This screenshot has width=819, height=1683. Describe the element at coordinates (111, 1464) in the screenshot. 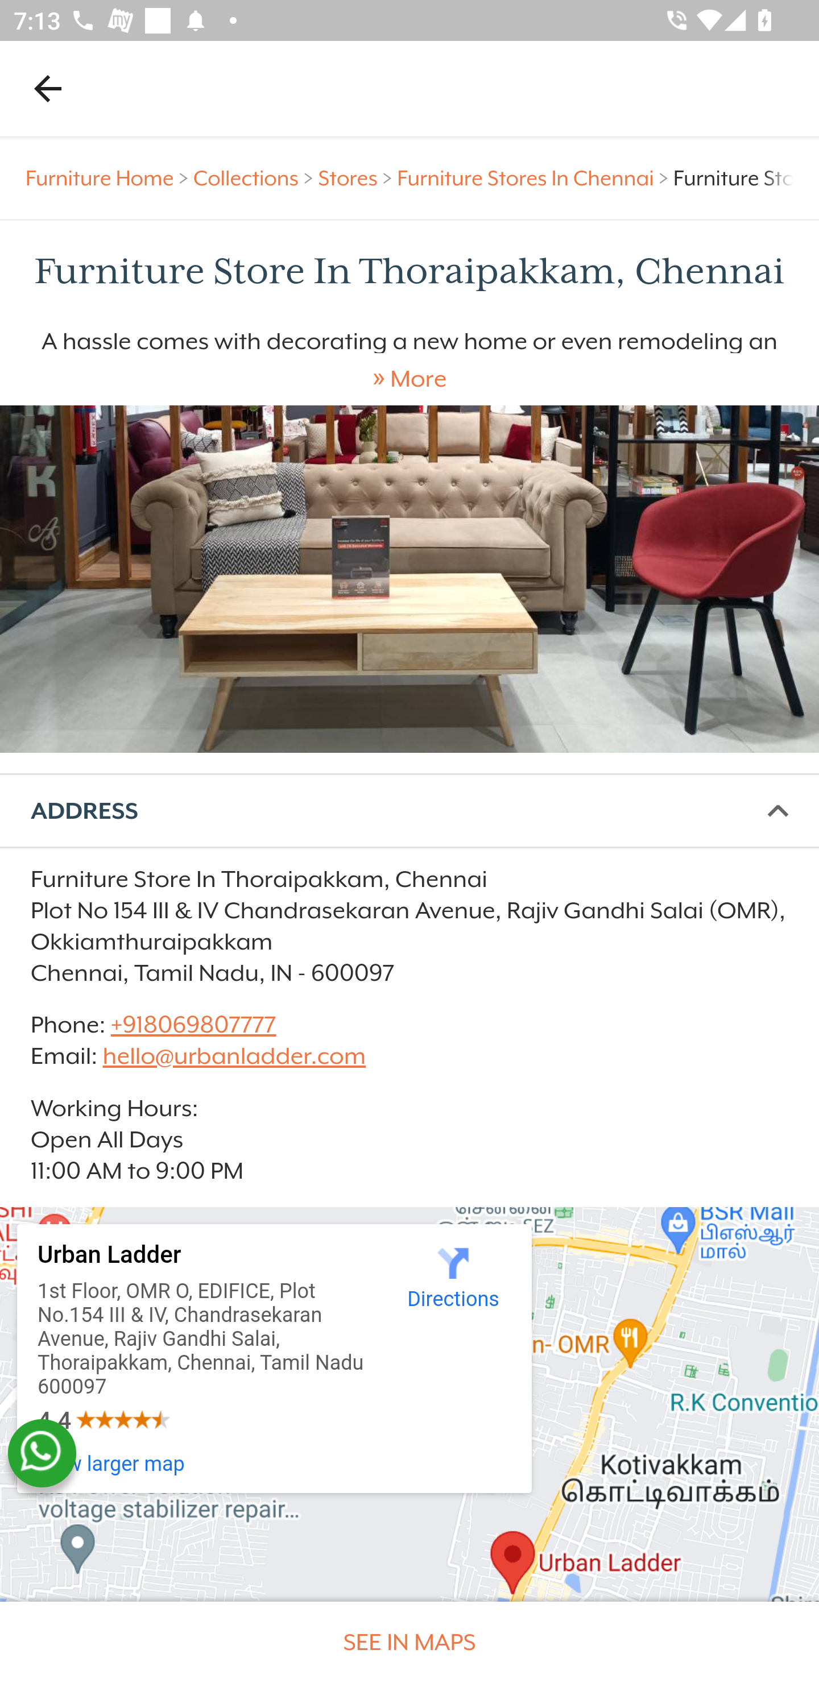

I see `View larger map` at that location.